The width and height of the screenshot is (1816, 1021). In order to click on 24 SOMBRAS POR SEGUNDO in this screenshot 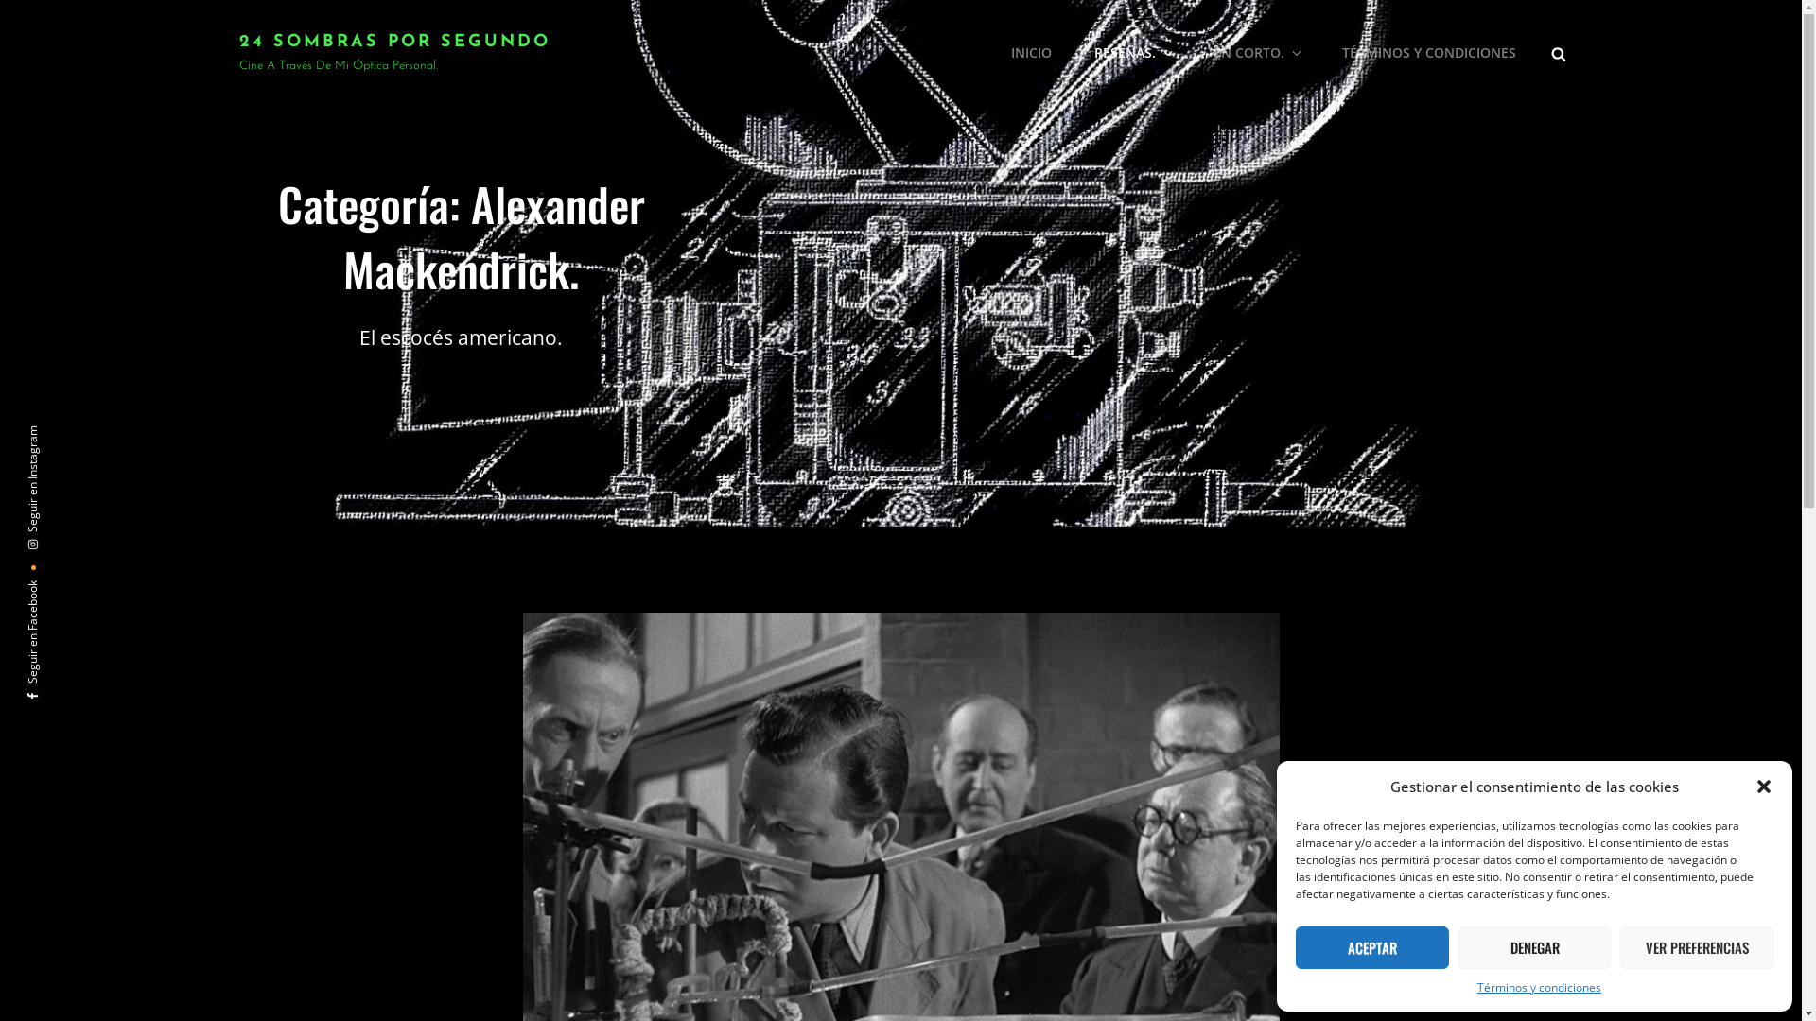, I will do `click(393, 42)`.